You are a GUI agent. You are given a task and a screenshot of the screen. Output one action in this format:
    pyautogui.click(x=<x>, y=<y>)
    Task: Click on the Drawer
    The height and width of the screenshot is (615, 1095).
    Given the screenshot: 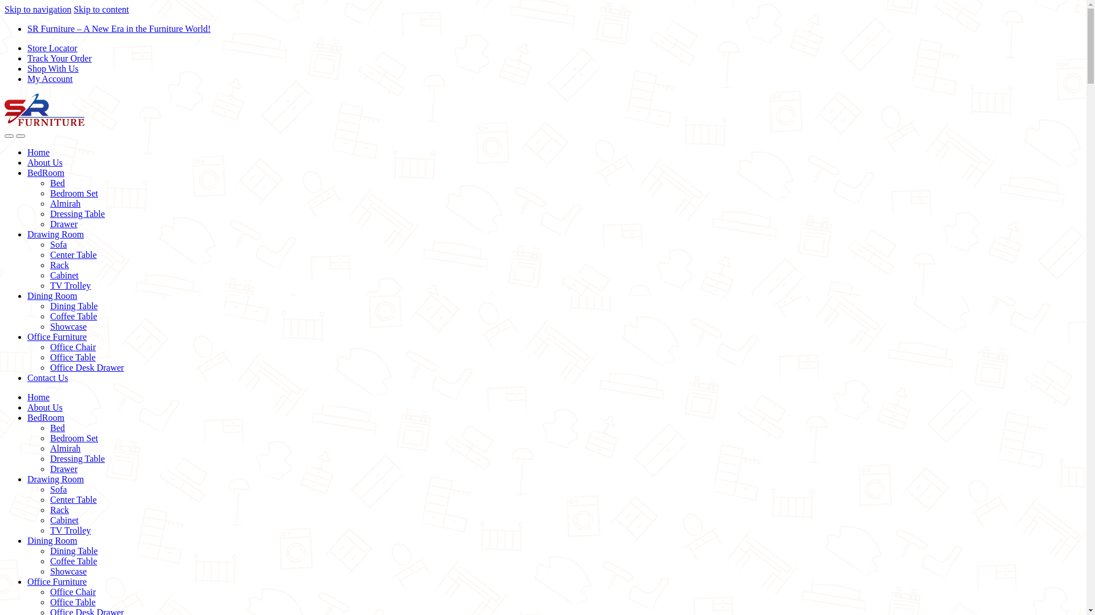 What is the action you would take?
    pyautogui.click(x=64, y=469)
    